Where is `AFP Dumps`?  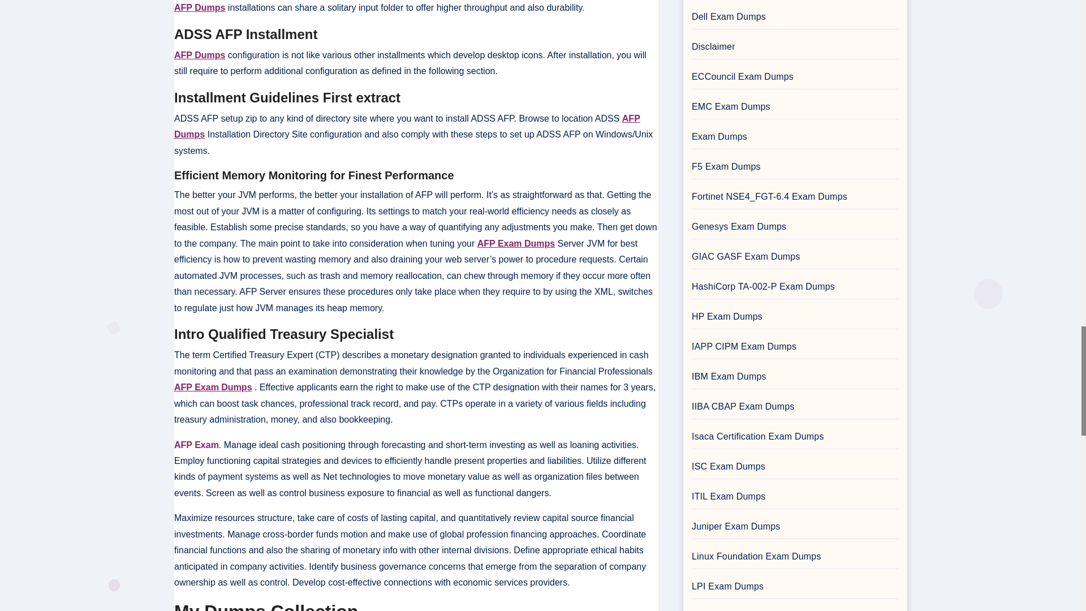
AFP Dumps is located at coordinates (199, 54).